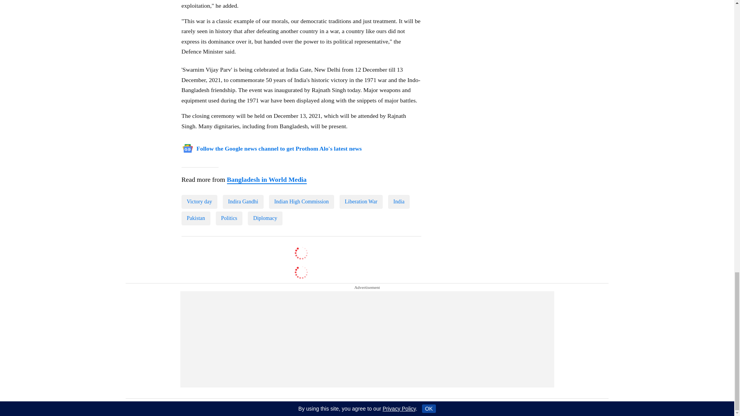  I want to click on Victory day, so click(199, 173).